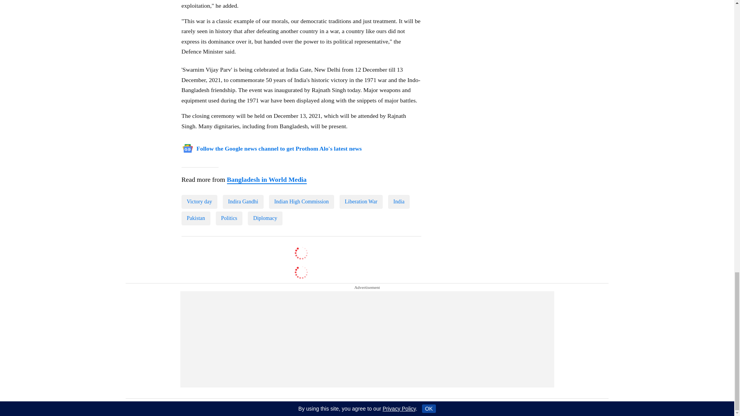  I want to click on Victory day, so click(199, 173).